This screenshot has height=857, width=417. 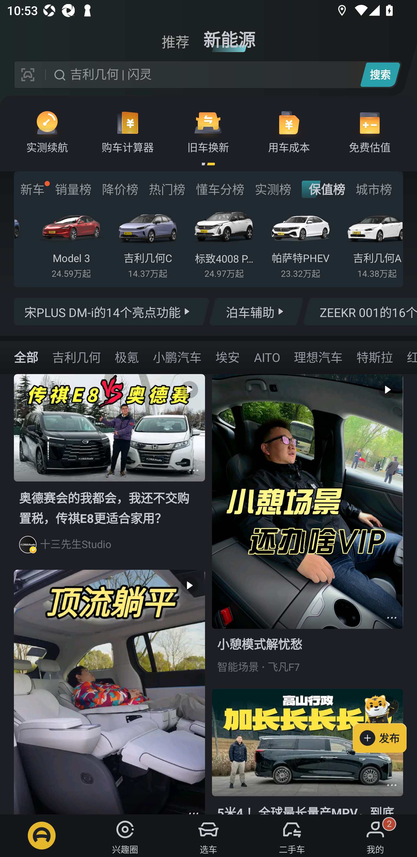 I want to click on 保值榜, so click(x=323, y=189).